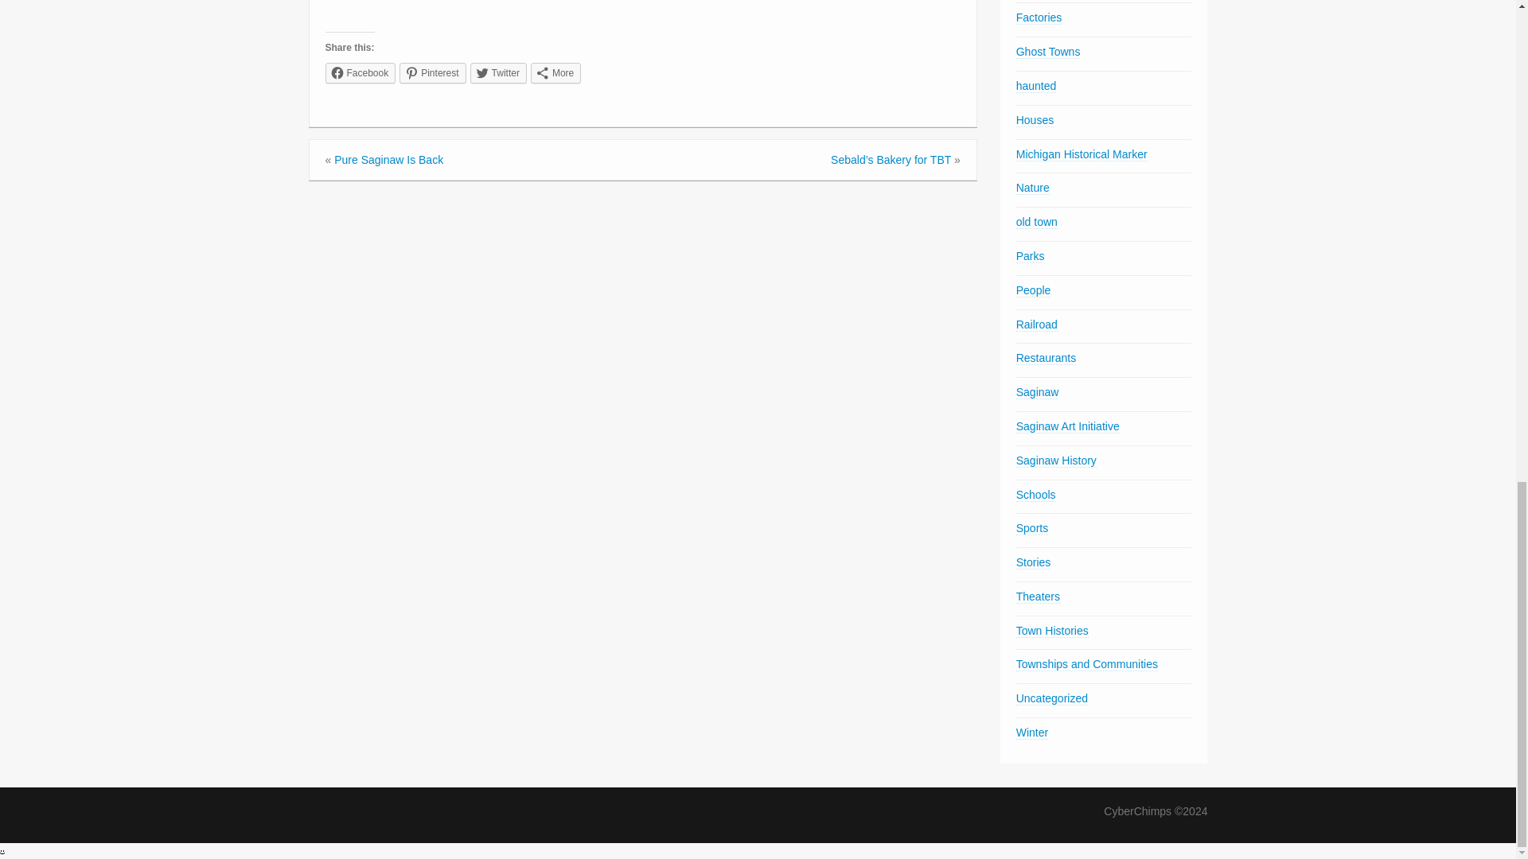  What do you see at coordinates (555, 72) in the screenshot?
I see `More` at bounding box center [555, 72].